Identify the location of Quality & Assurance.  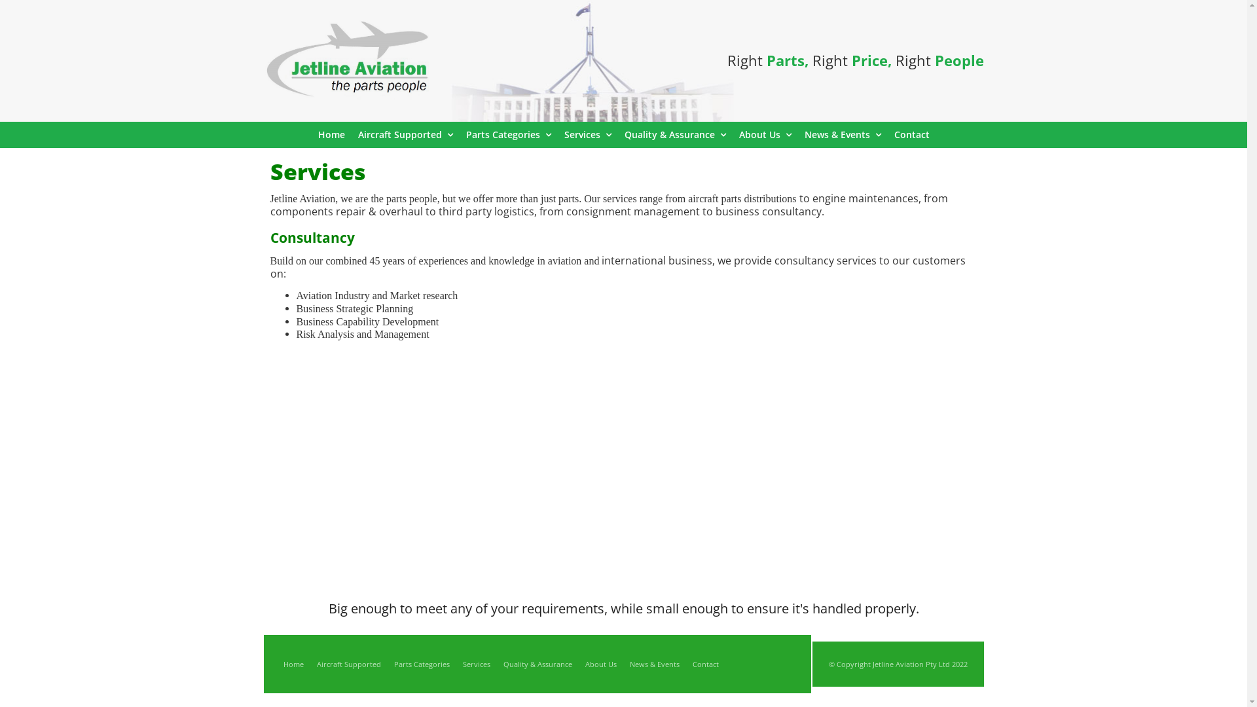
(537, 664).